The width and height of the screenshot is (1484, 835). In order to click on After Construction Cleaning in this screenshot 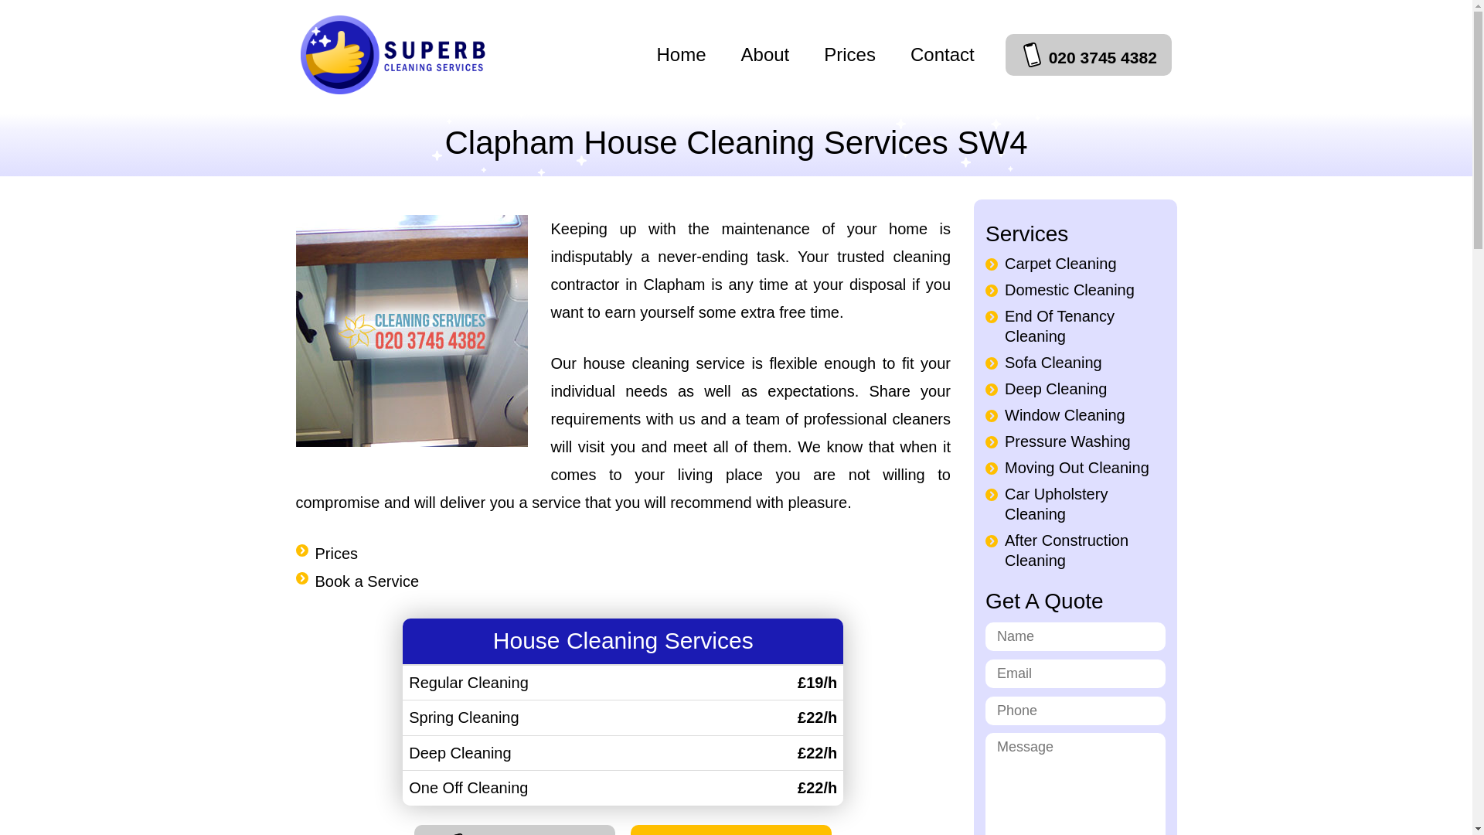, I will do `click(1066, 550)`.